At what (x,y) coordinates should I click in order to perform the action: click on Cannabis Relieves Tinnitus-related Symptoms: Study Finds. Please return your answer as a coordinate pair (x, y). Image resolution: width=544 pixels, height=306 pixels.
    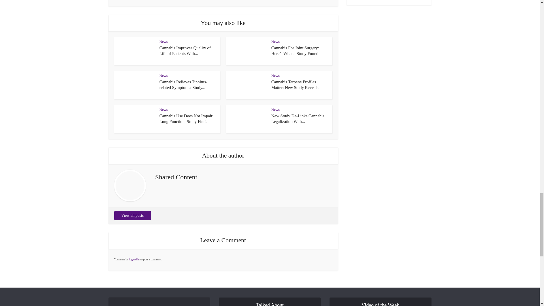
    Looking at the image, I should click on (183, 84).